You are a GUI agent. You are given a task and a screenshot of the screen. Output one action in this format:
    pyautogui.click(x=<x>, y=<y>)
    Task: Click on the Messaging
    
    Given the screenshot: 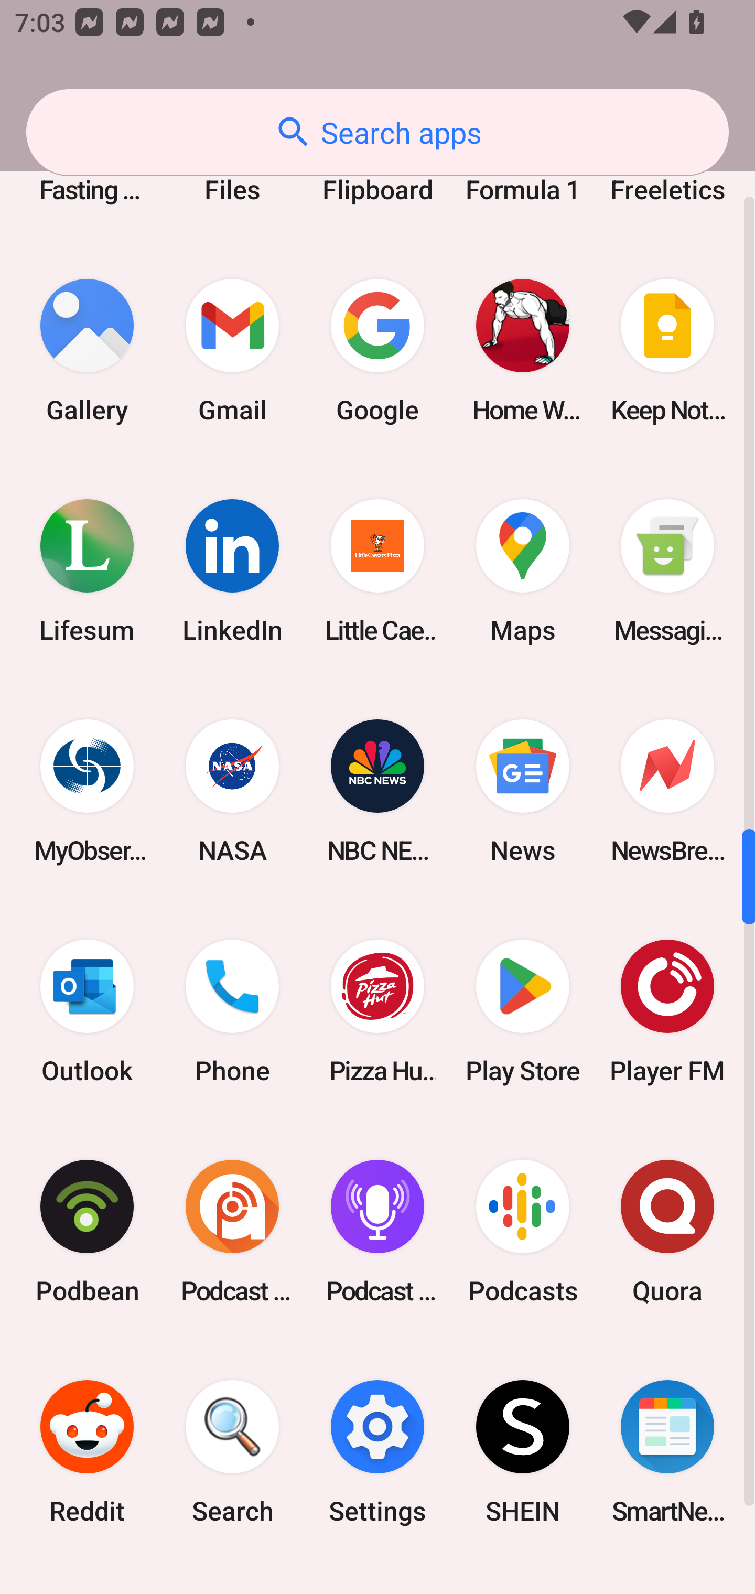 What is the action you would take?
    pyautogui.click(x=667, y=570)
    